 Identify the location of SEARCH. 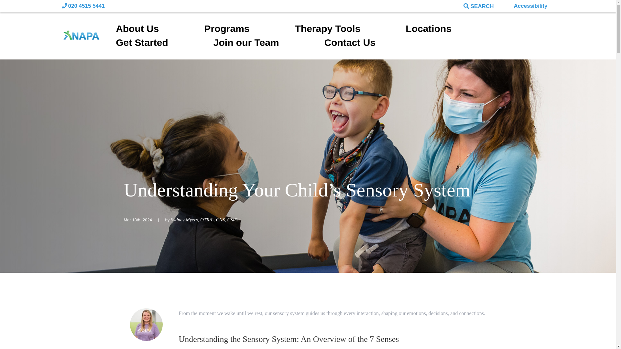
(393, 6).